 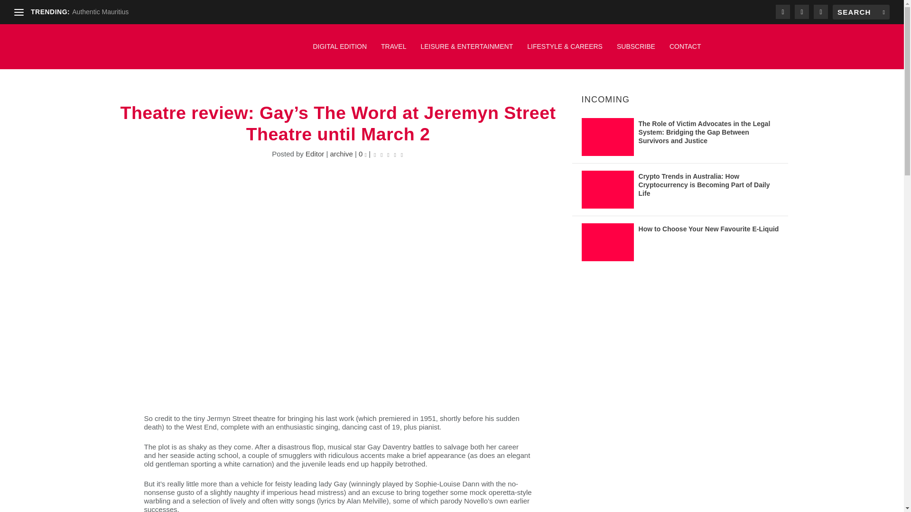 I want to click on Search for:, so click(x=861, y=12).